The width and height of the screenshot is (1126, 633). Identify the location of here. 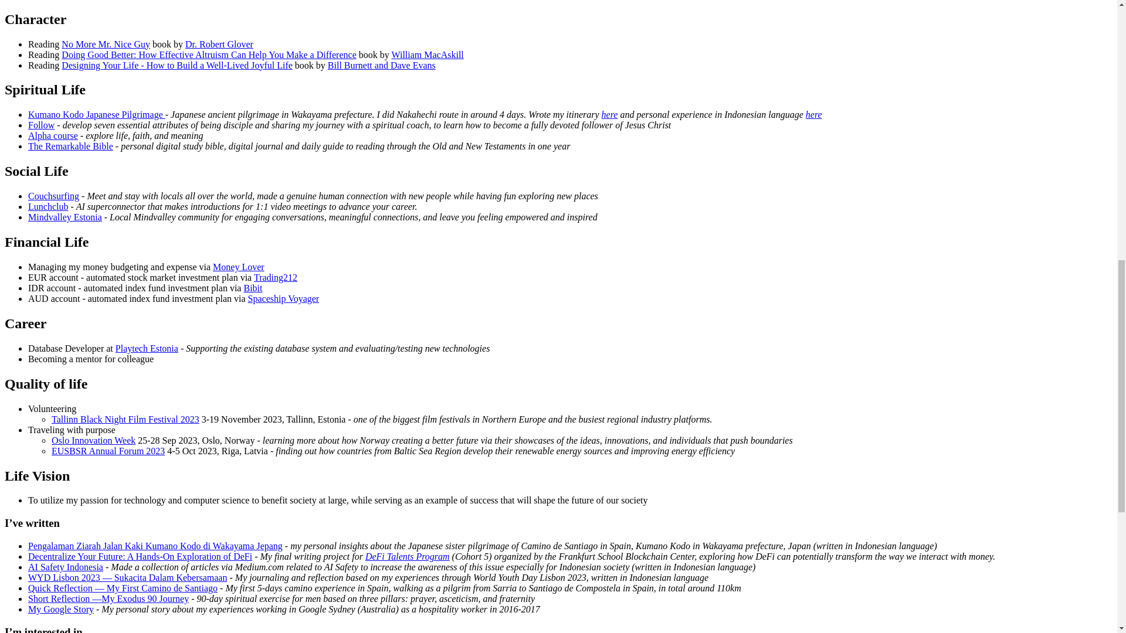
(610, 114).